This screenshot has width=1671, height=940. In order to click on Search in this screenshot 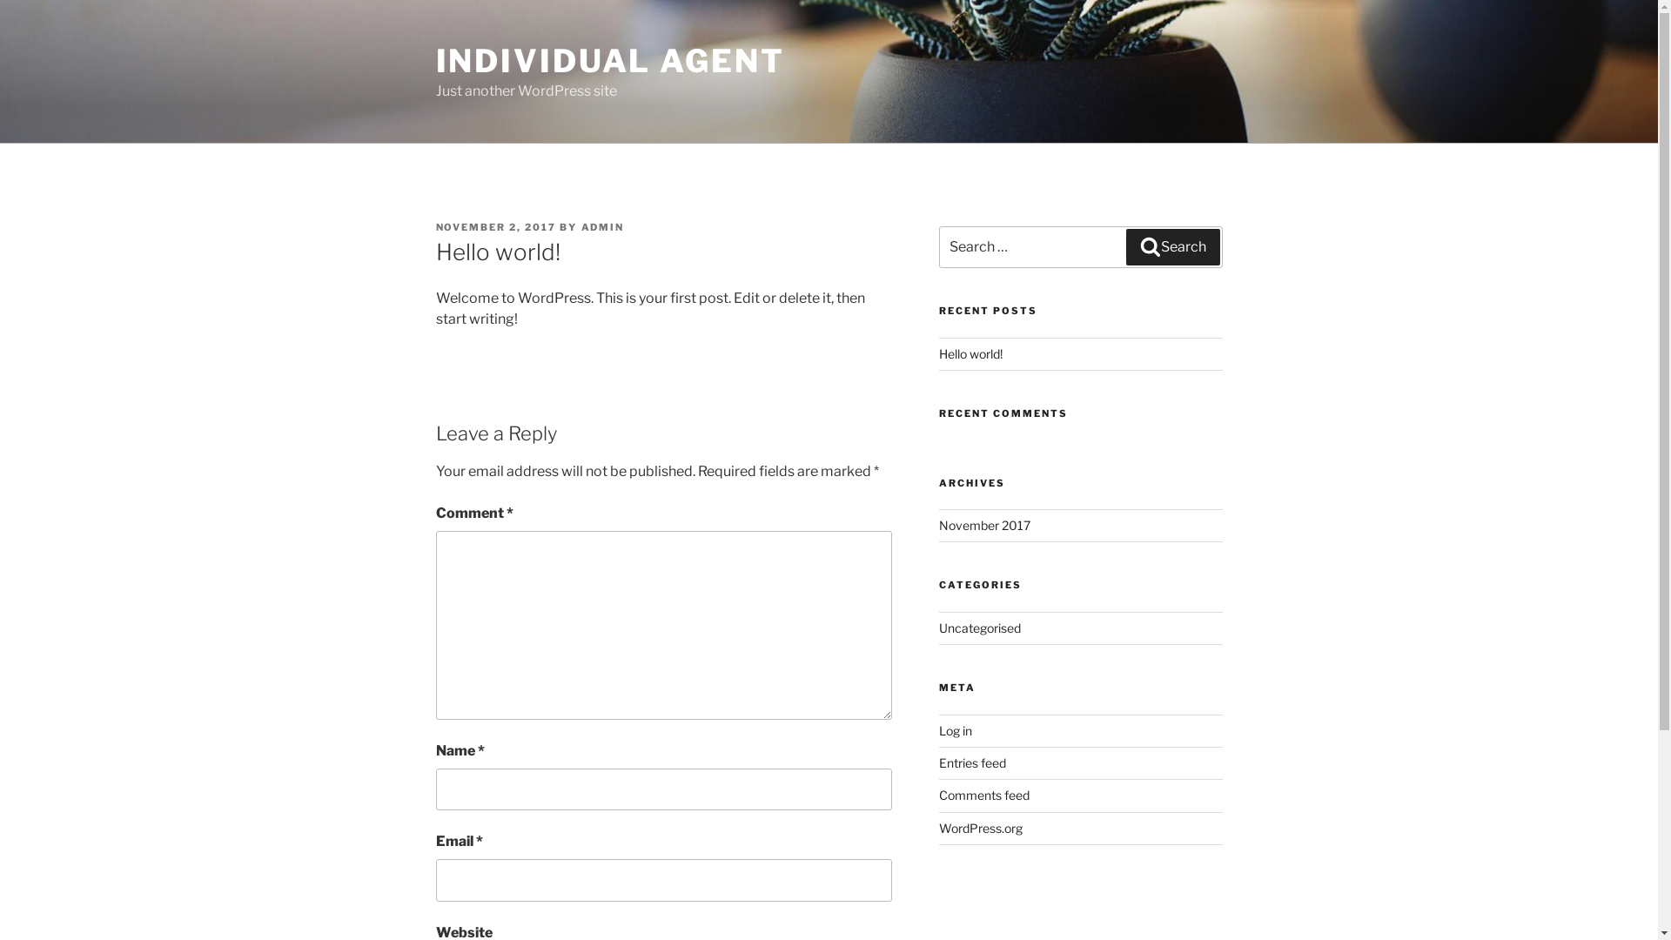, I will do `click(1173, 247)`.